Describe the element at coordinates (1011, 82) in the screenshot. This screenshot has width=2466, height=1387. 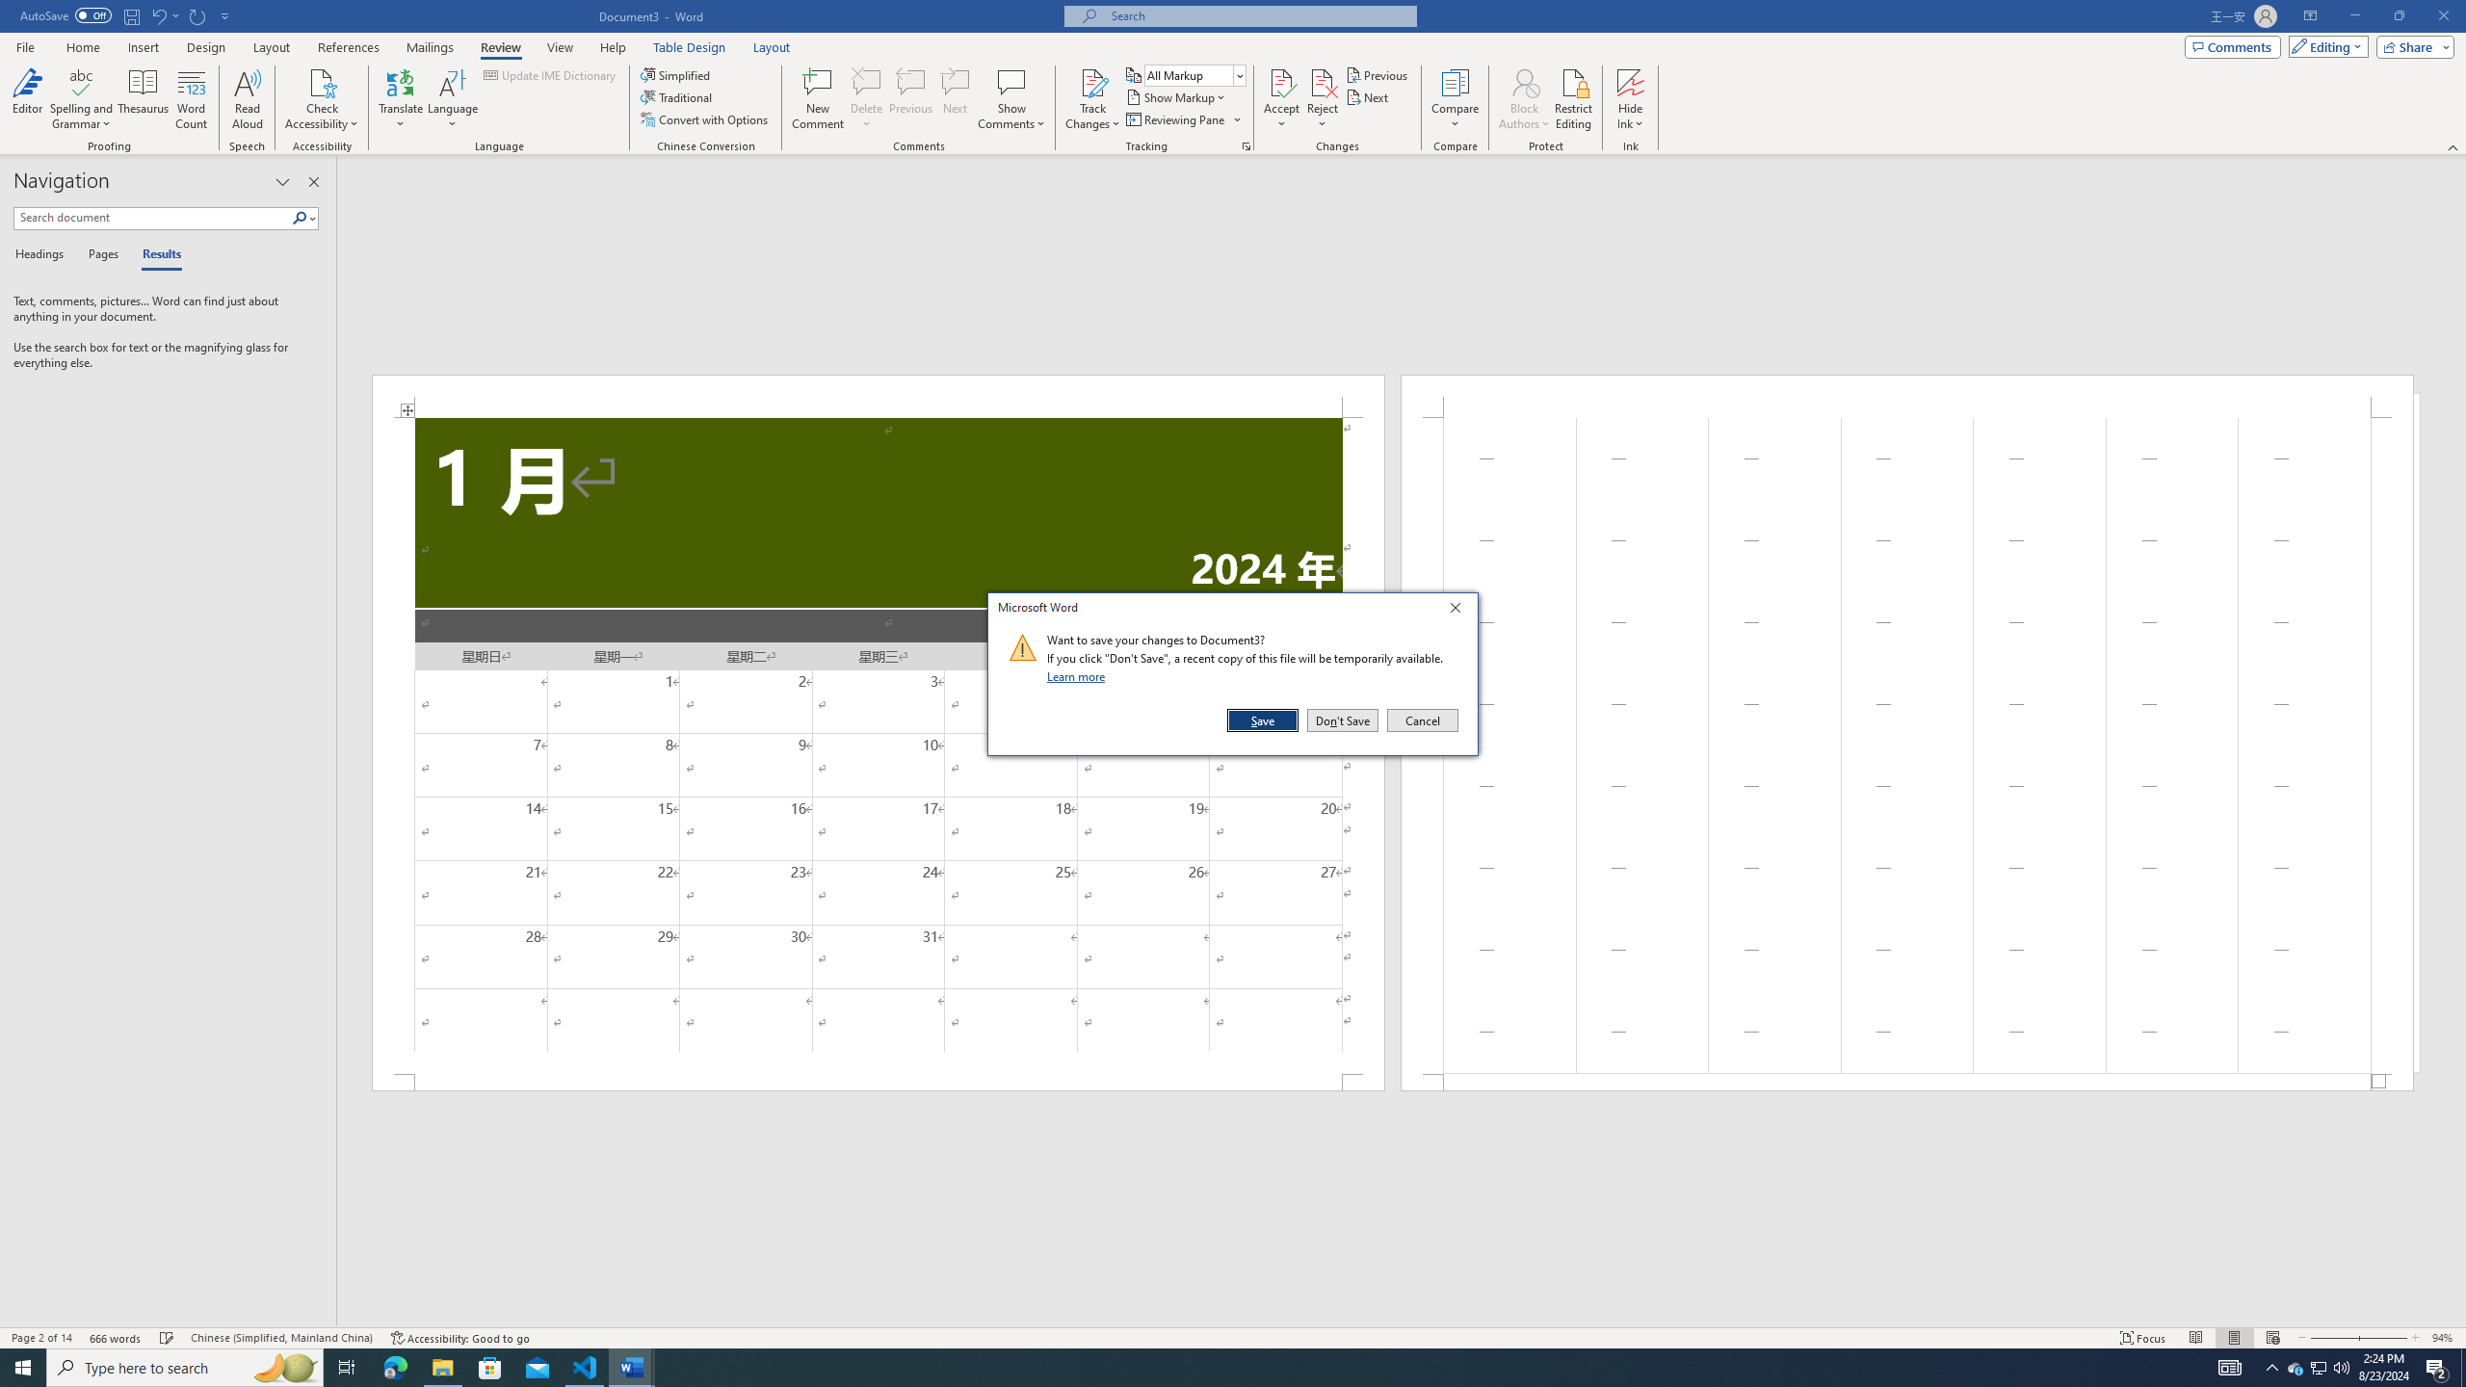
I see `Show Comments` at that location.